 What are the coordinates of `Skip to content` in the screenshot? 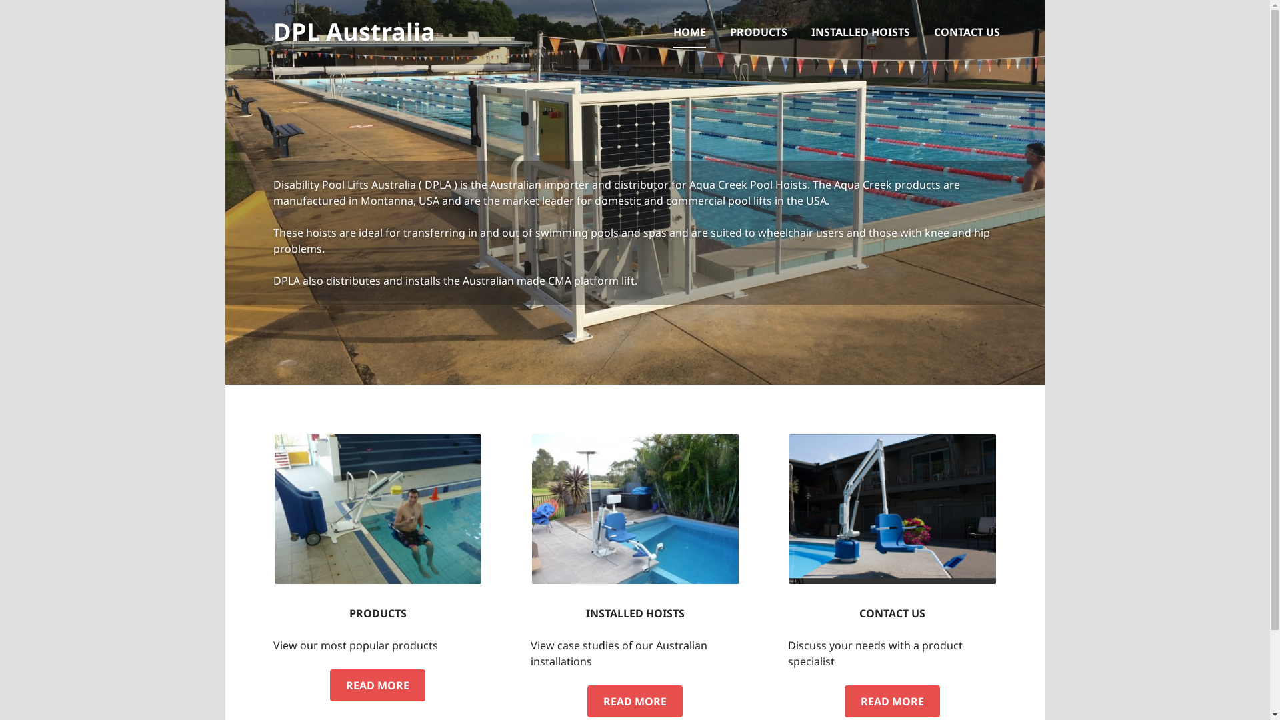 It's located at (225, 0).